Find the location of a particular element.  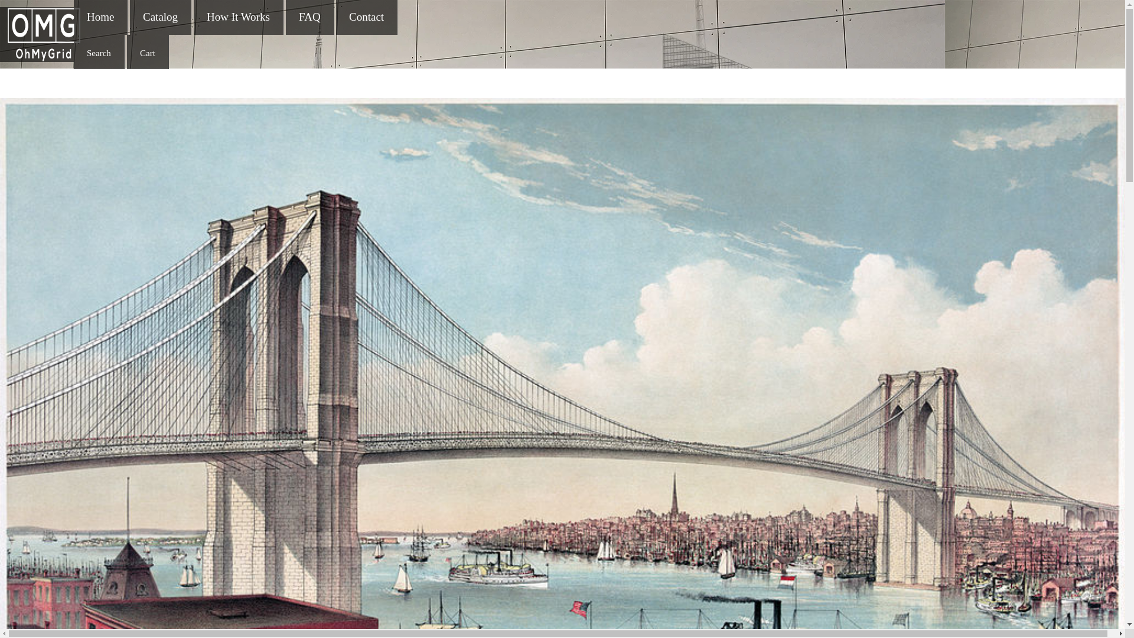

FAQ is located at coordinates (309, 17).